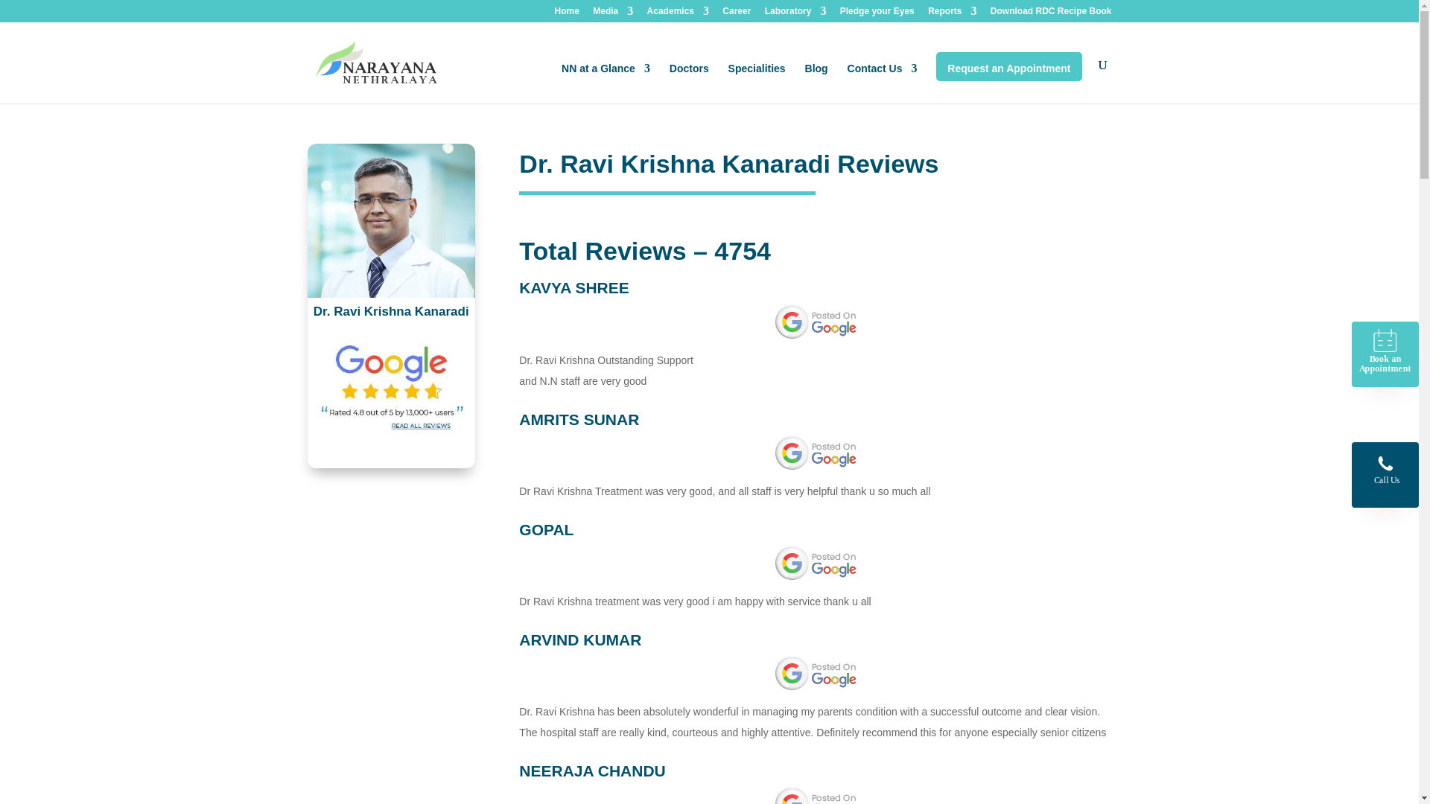 Image resolution: width=1430 pixels, height=804 pixels. What do you see at coordinates (952, 14) in the screenshot?
I see `Reports` at bounding box center [952, 14].